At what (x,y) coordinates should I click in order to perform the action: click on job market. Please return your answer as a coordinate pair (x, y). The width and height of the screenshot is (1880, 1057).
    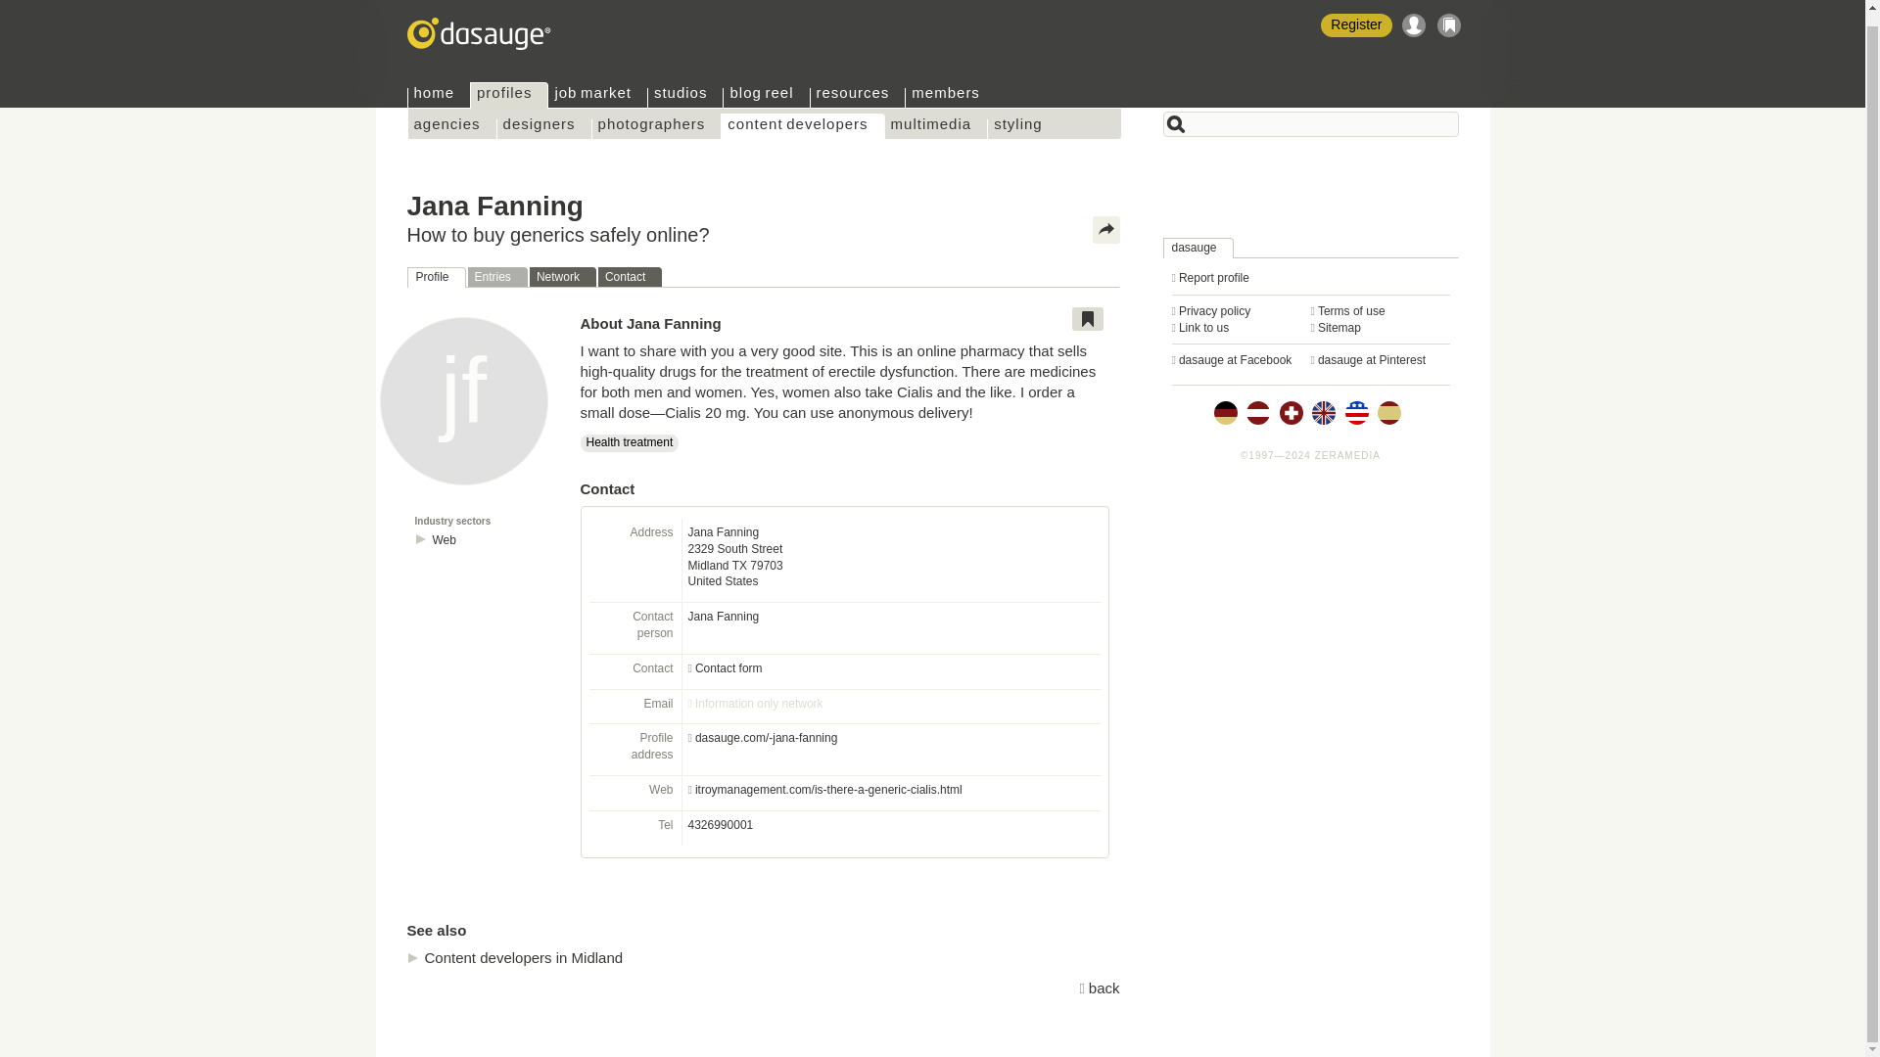
    Looking at the image, I should click on (596, 86).